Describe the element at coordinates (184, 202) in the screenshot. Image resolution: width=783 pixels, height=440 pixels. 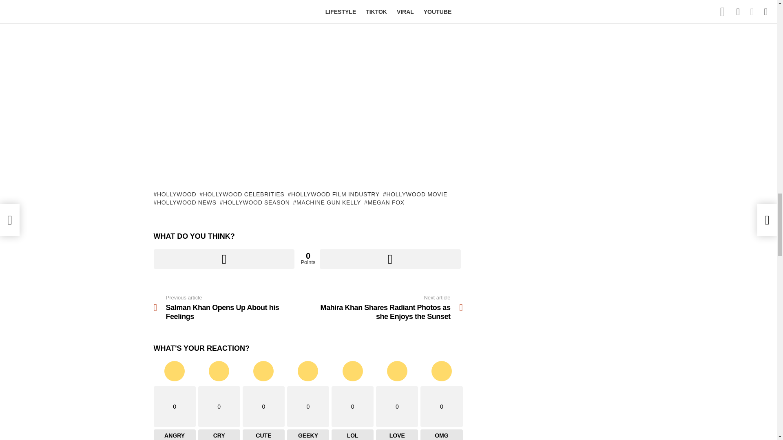
I see `HOLLYWOOD NEWS` at that location.